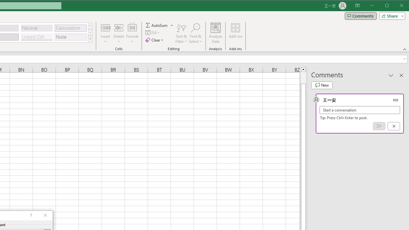 This screenshot has height=230, width=409. What do you see at coordinates (379, 126) in the screenshot?
I see `Post comment (Ctrl + Enter)` at bounding box center [379, 126].